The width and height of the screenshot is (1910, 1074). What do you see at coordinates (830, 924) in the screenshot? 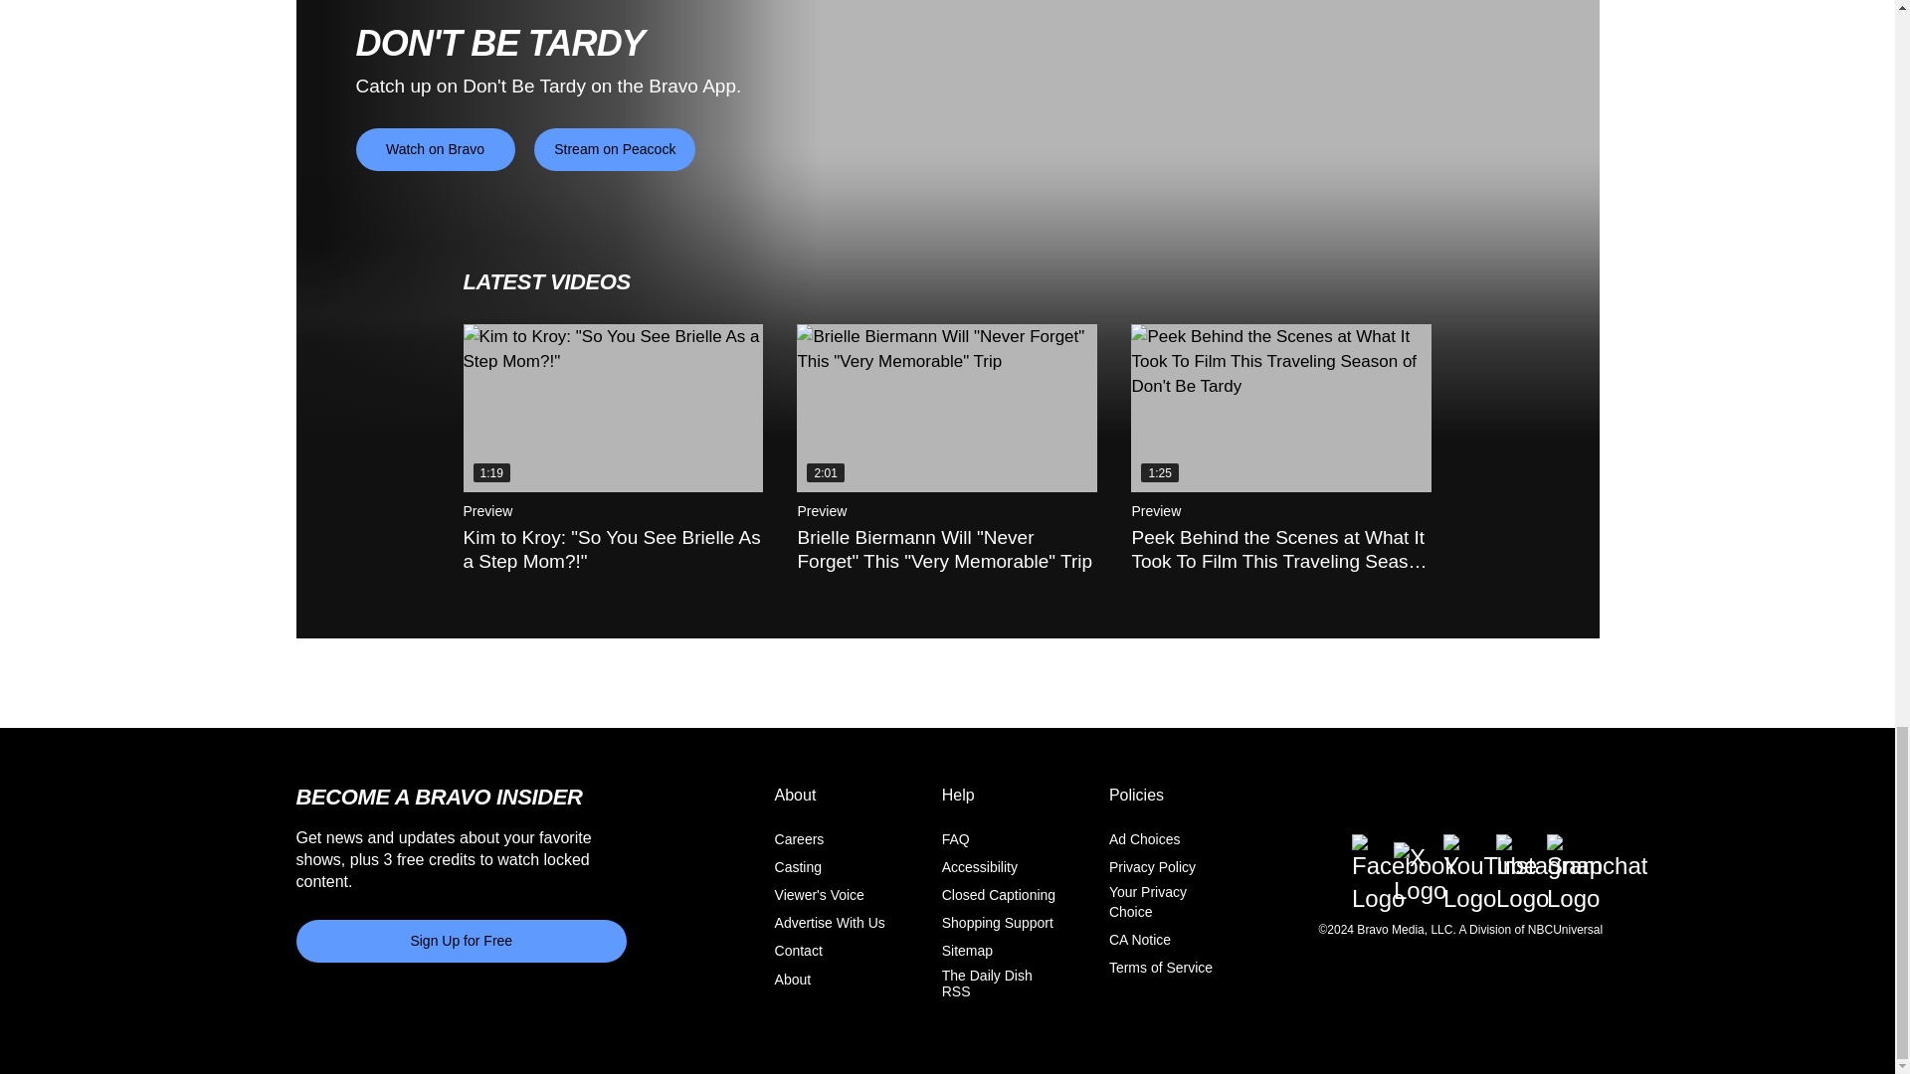
I see `Advertise With Us` at bounding box center [830, 924].